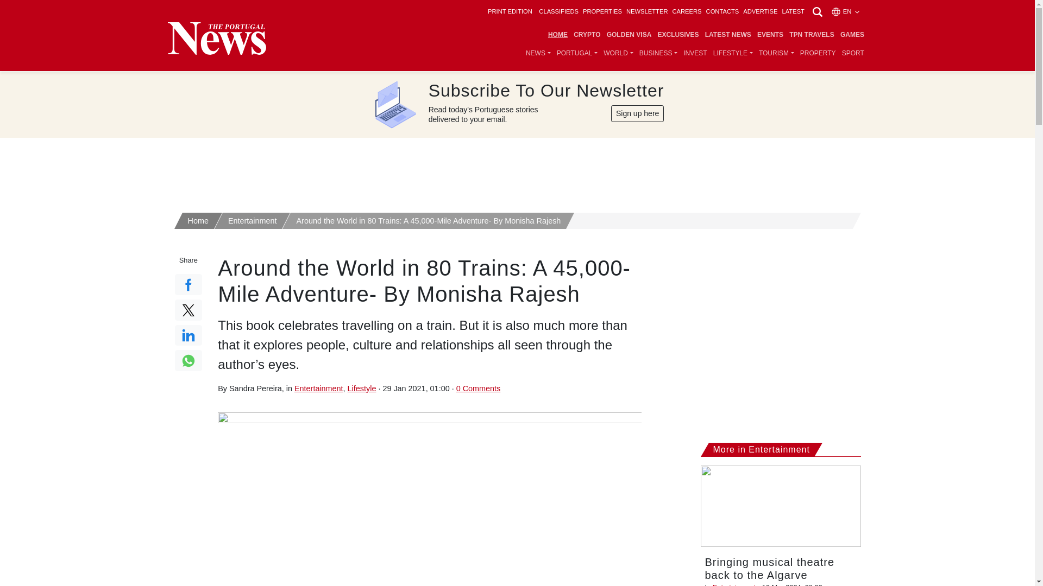  Describe the element at coordinates (538, 53) in the screenshot. I see `NEWS` at that location.